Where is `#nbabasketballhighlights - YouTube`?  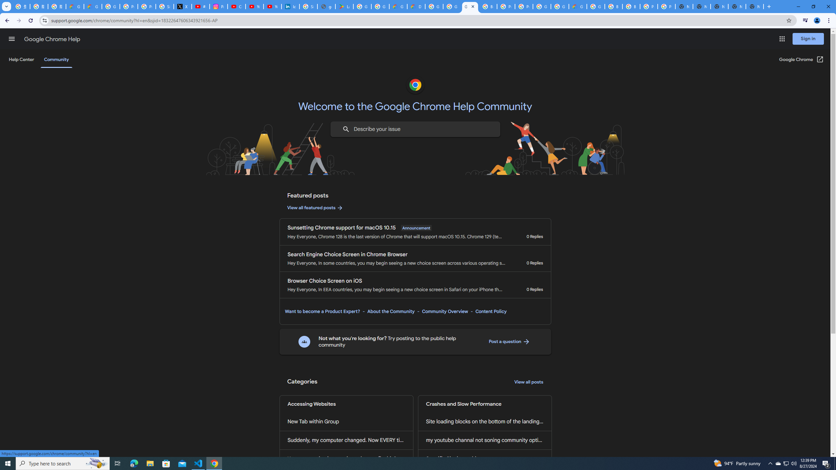
#nbabasketballhighlights - YouTube is located at coordinates (201, 7).